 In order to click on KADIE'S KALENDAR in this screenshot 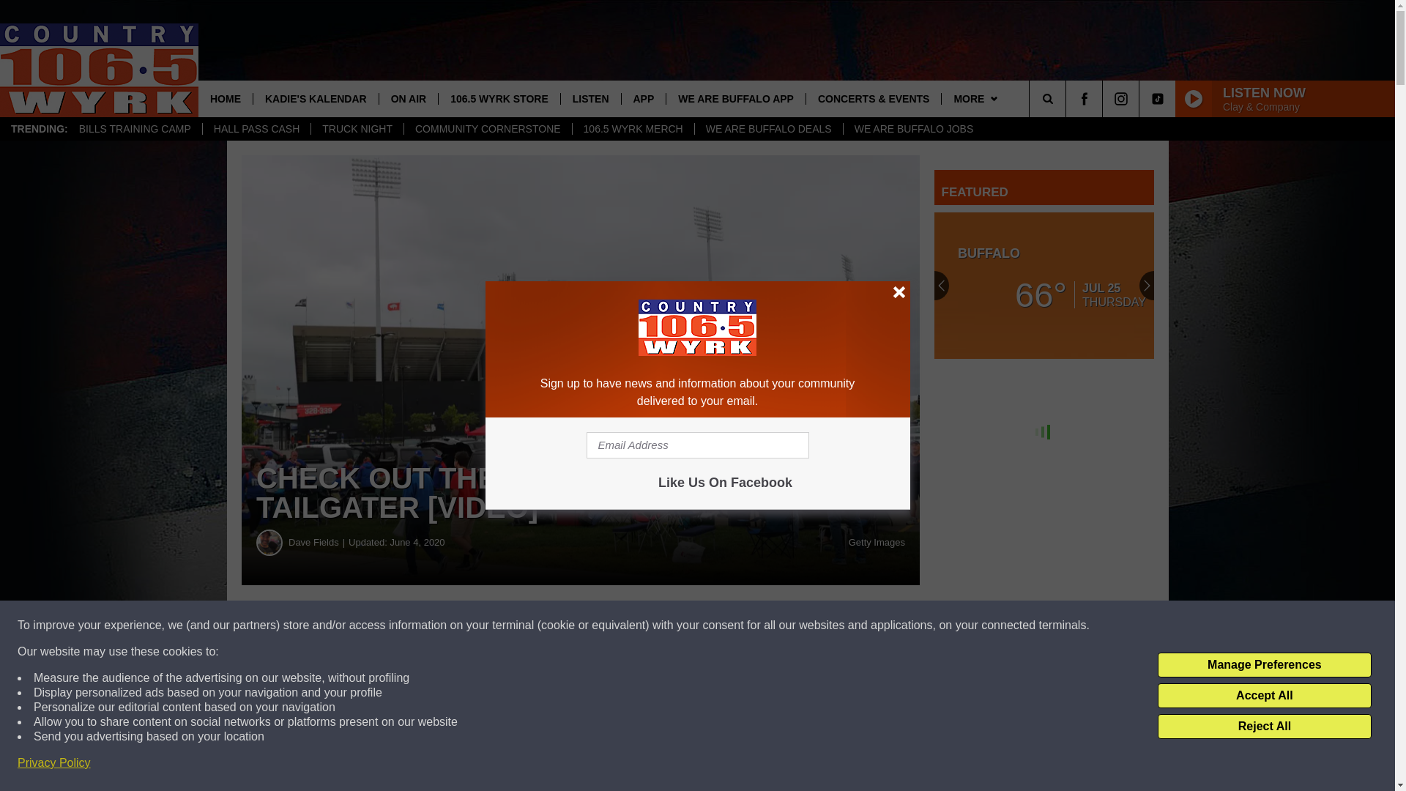, I will do `click(315, 98)`.